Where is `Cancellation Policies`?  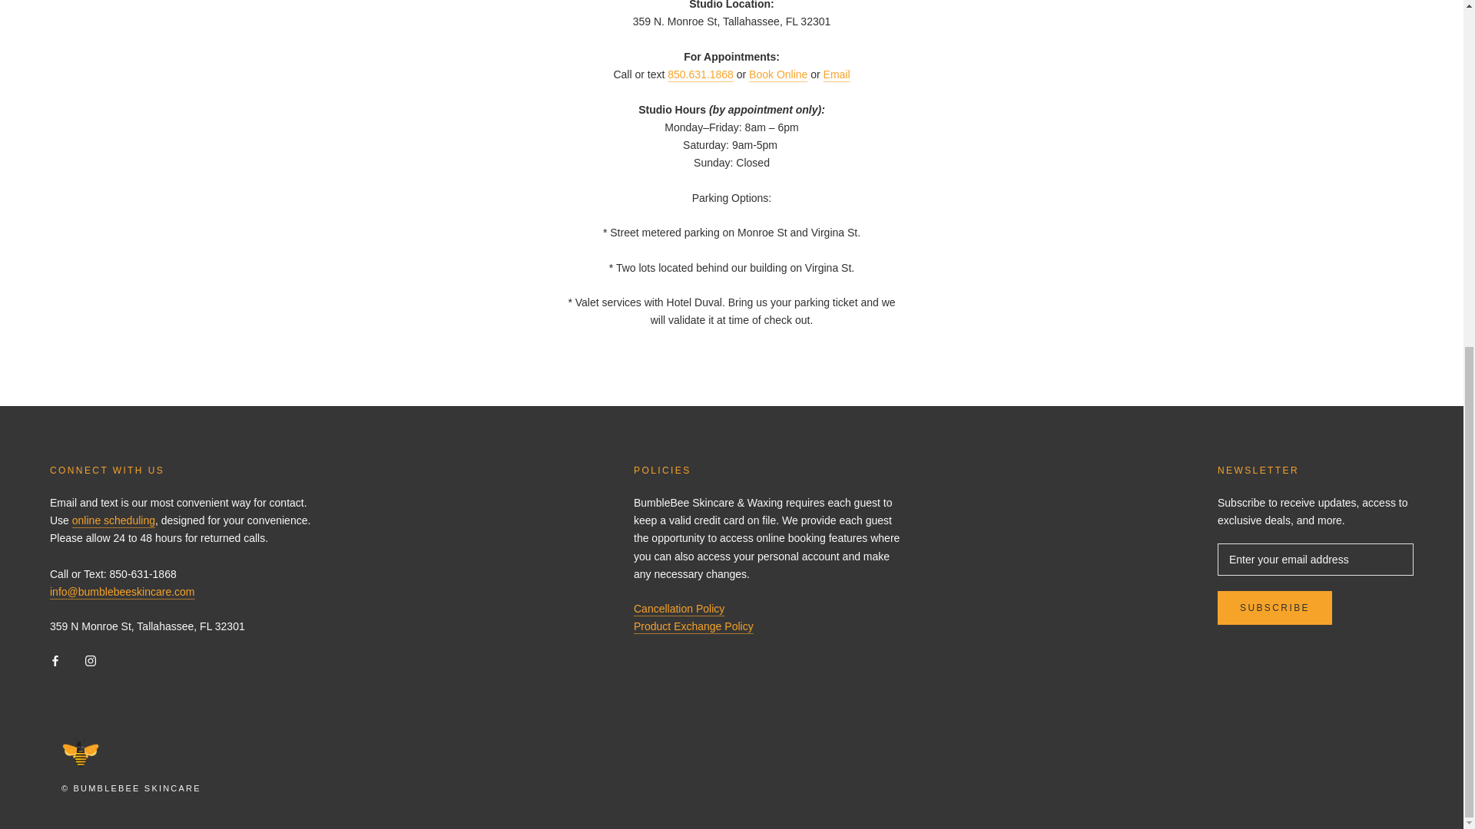 Cancellation Policies is located at coordinates (679, 609).